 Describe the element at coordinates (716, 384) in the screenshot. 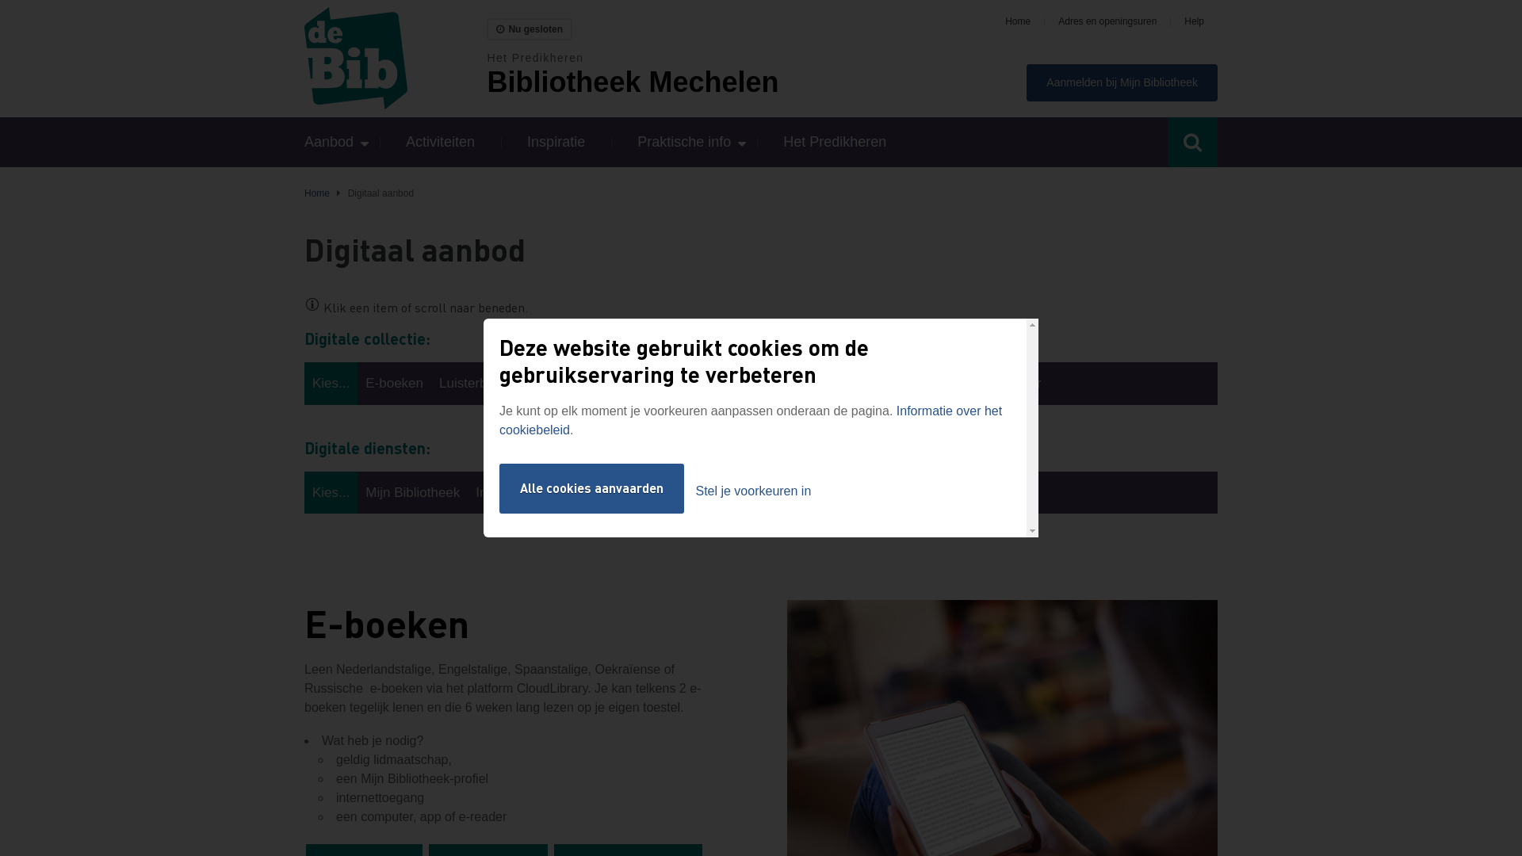

I see `Luisterpunt` at that location.